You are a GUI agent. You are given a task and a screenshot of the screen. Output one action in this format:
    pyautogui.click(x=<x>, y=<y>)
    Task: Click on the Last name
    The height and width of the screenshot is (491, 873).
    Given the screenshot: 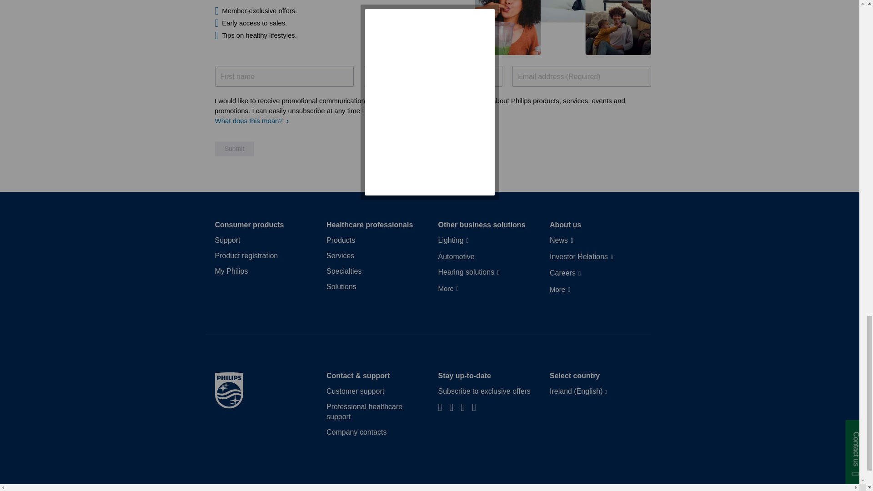 What is the action you would take?
    pyautogui.click(x=433, y=76)
    